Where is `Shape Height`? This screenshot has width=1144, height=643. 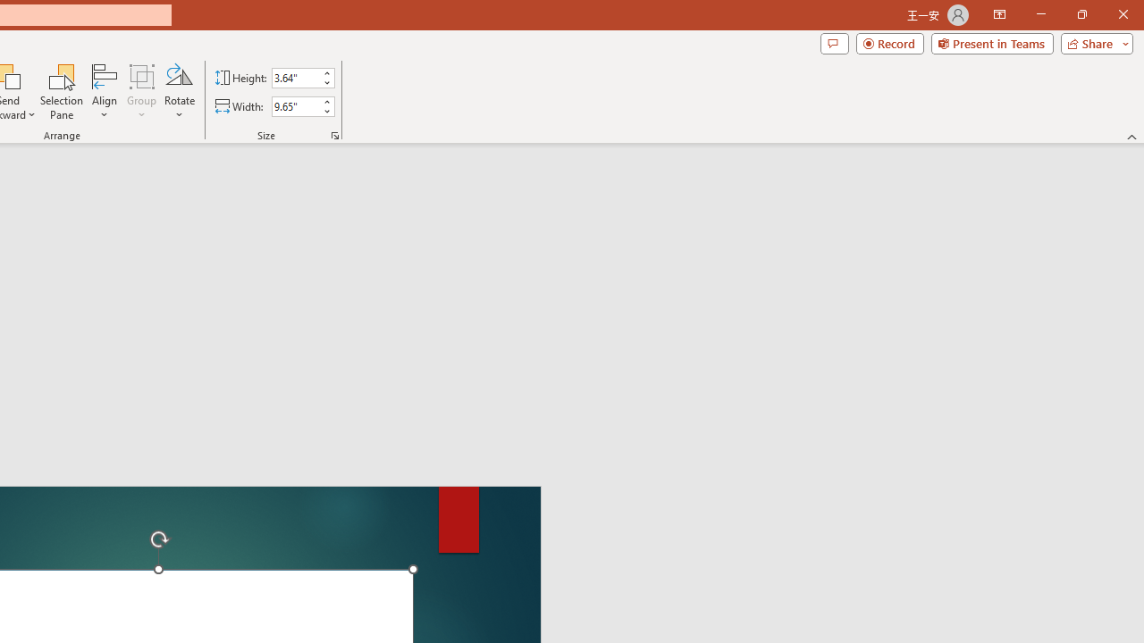
Shape Height is located at coordinates (295, 78).